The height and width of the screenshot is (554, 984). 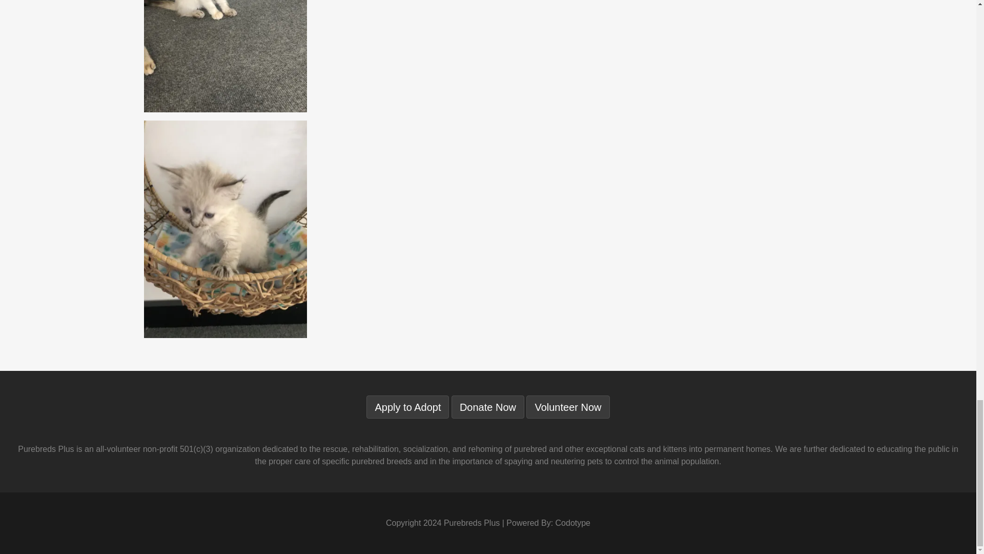 I want to click on Volunteer Now, so click(x=568, y=407).